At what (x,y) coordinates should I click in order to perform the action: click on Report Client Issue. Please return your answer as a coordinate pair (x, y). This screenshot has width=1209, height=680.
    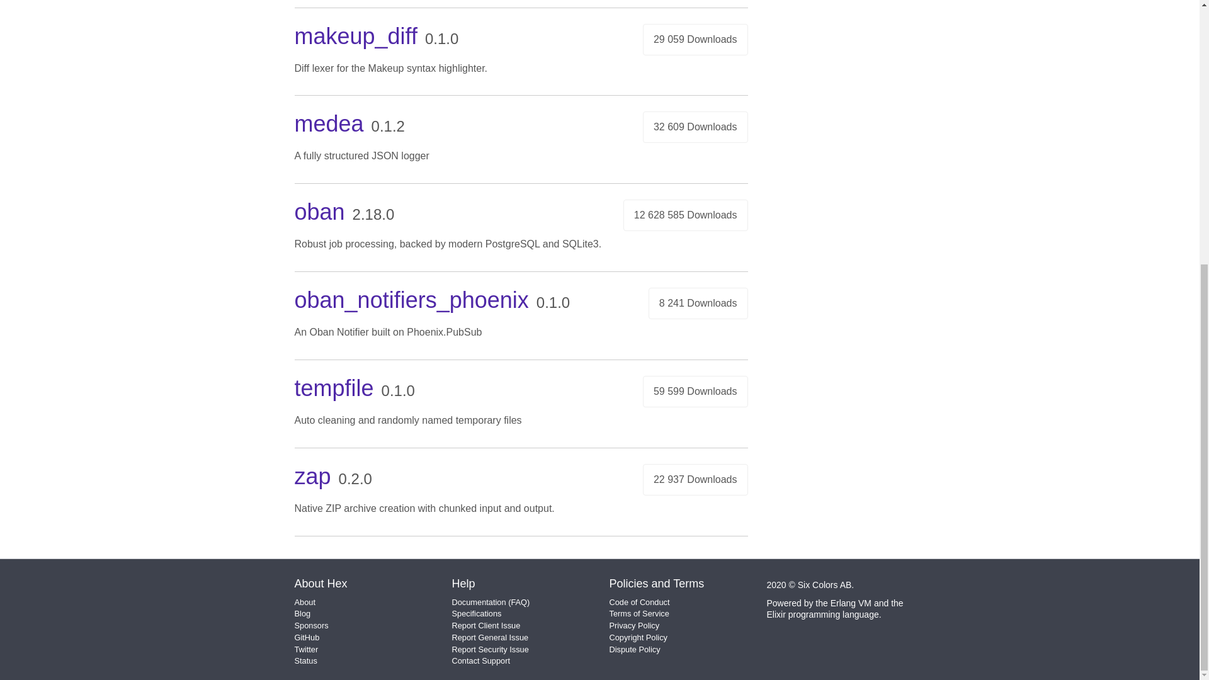
    Looking at the image, I should click on (486, 626).